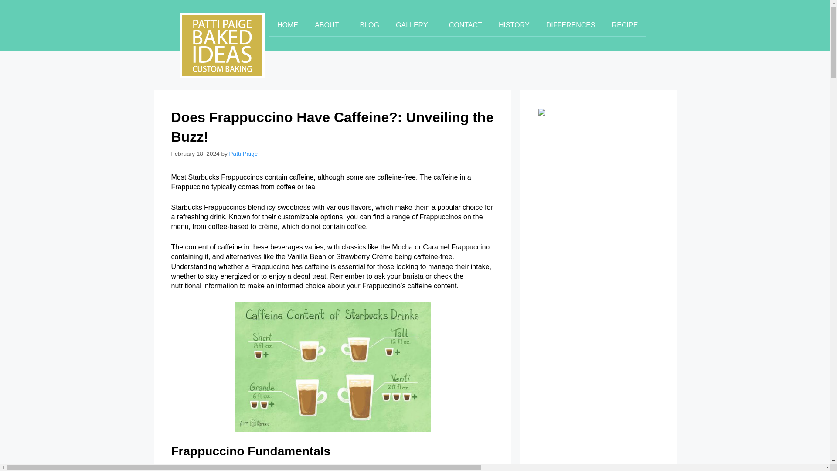 The height and width of the screenshot is (471, 837). What do you see at coordinates (625, 25) in the screenshot?
I see `RECIPE` at bounding box center [625, 25].